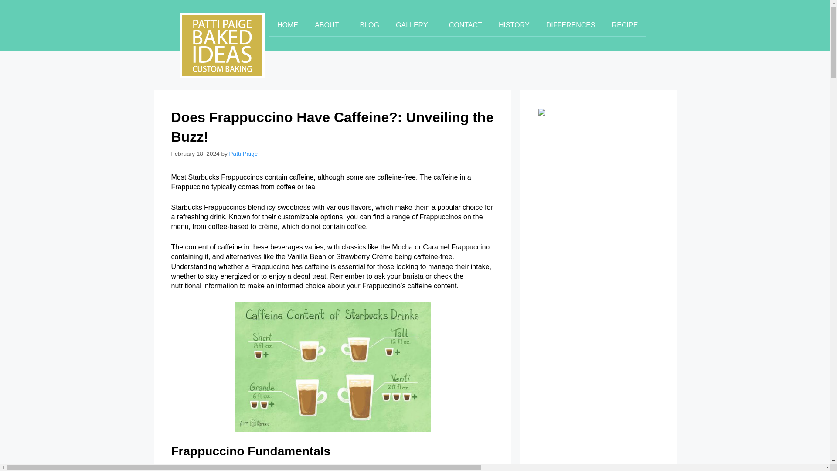 The height and width of the screenshot is (471, 837). What do you see at coordinates (625, 25) in the screenshot?
I see `RECIPE` at bounding box center [625, 25].